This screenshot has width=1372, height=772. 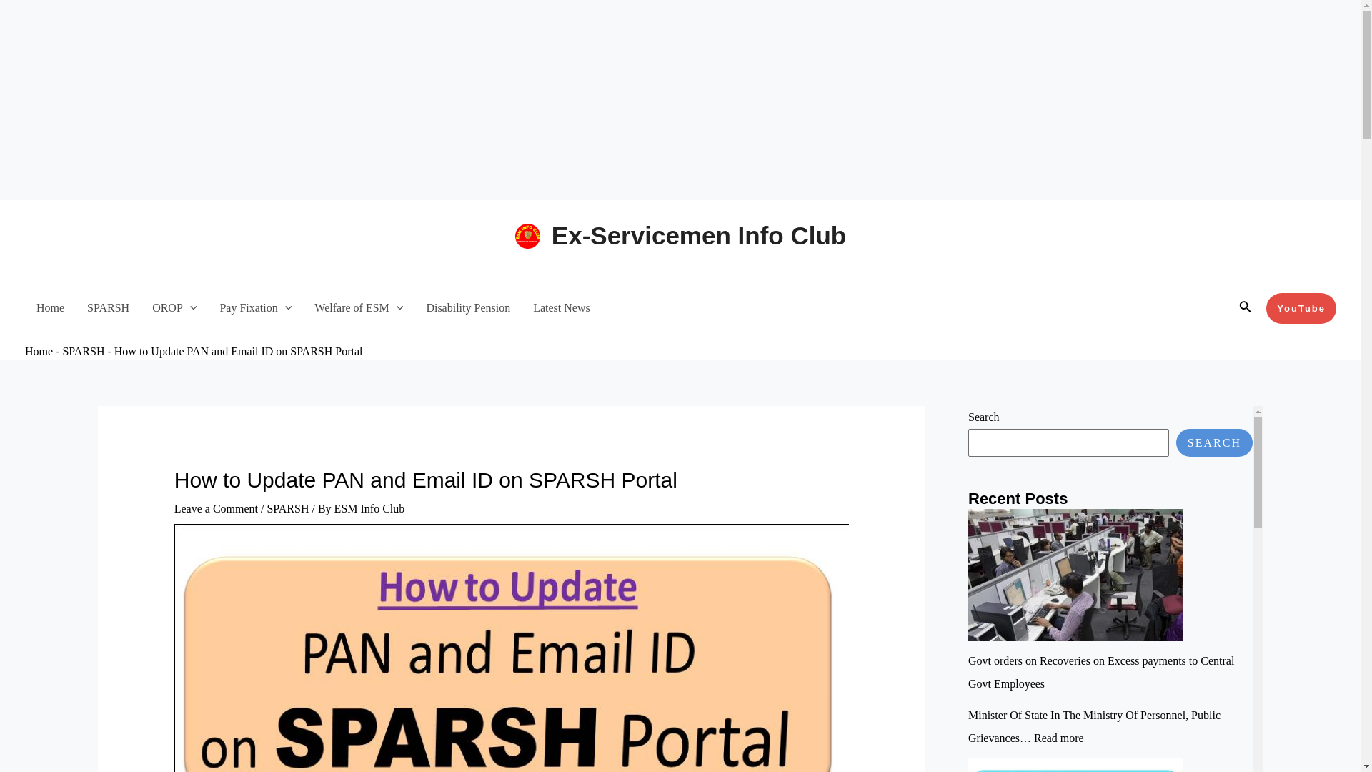 What do you see at coordinates (174, 307) in the screenshot?
I see `OROP` at bounding box center [174, 307].